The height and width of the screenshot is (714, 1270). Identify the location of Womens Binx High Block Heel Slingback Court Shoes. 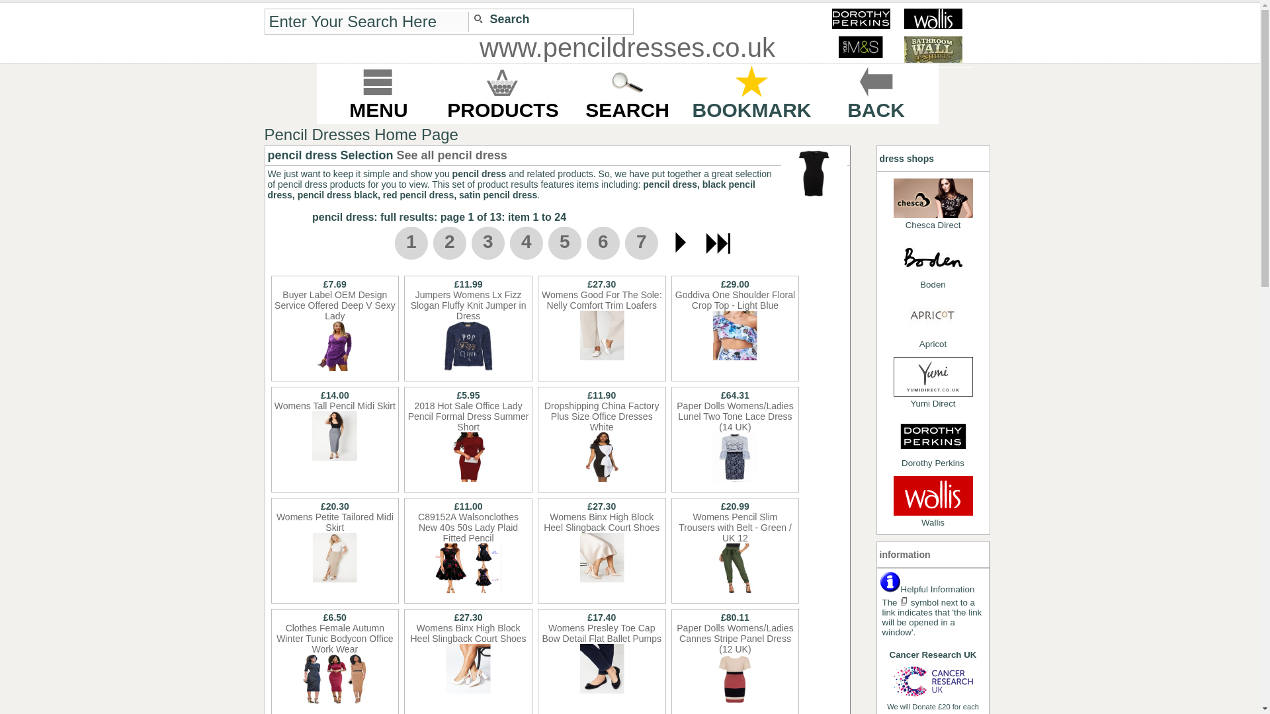
(468, 668).